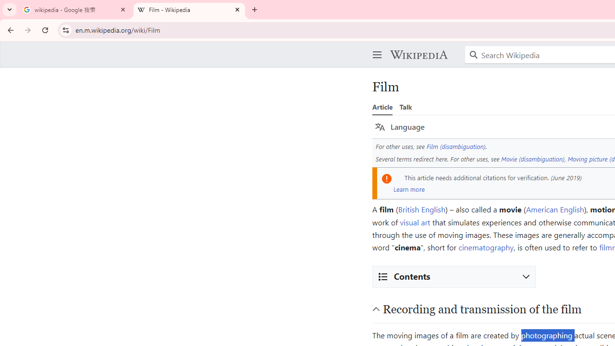 This screenshot has width=615, height=346. What do you see at coordinates (375, 47) in the screenshot?
I see `AutomationID: main-menu-input` at bounding box center [375, 47].